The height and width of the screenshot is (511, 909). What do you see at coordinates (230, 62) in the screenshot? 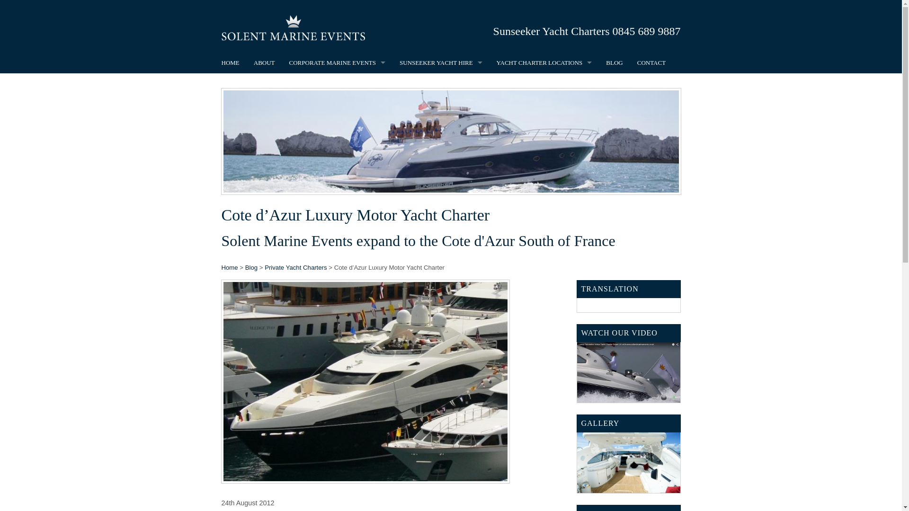
I see `HOME` at bounding box center [230, 62].